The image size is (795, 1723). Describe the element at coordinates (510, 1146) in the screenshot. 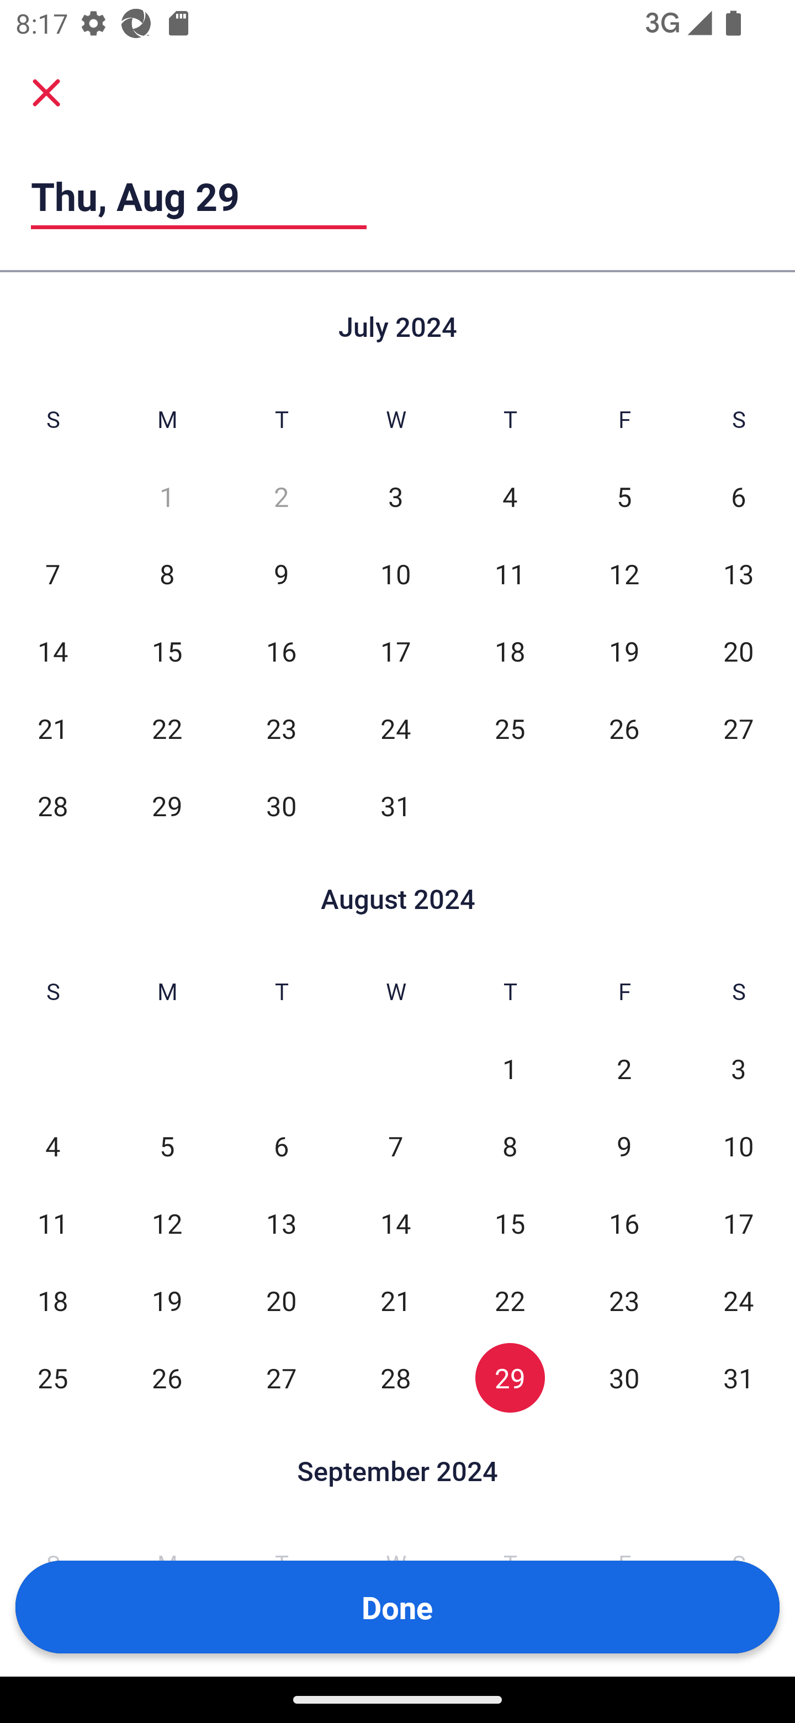

I see `8 Thu, Aug 8, Not Selected` at that location.